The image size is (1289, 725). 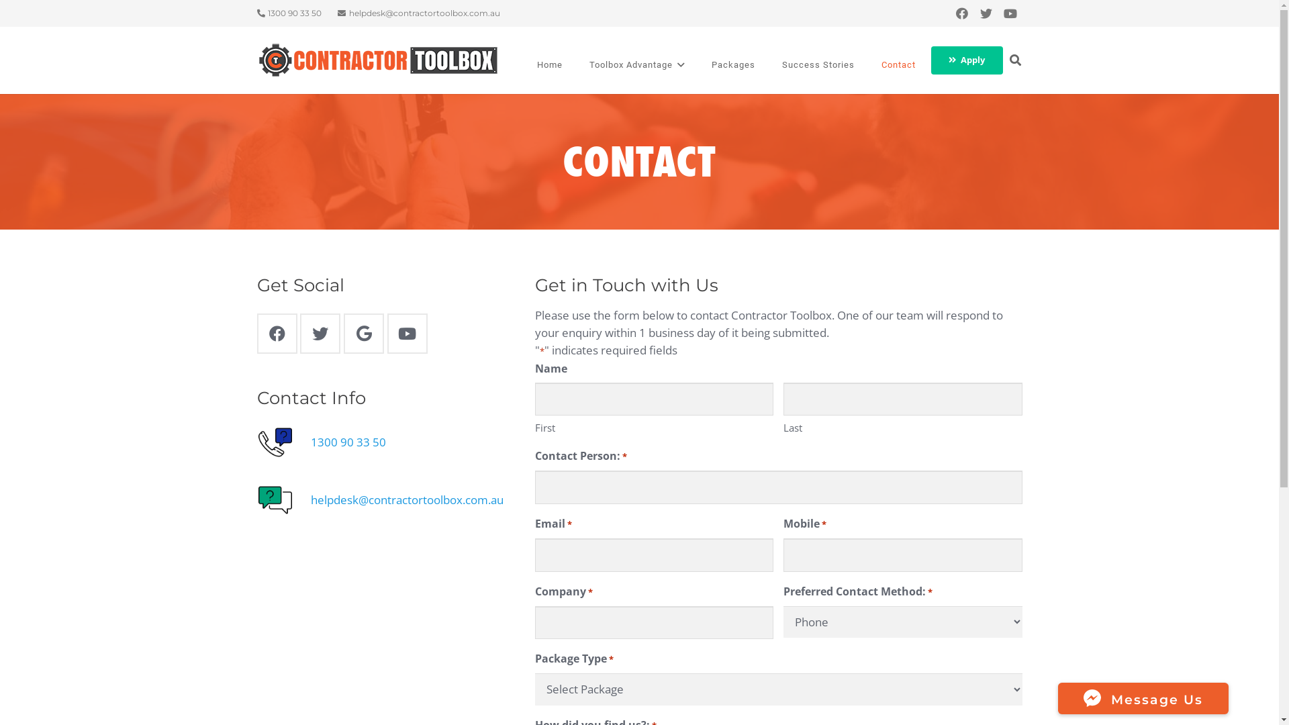 What do you see at coordinates (1143, 698) in the screenshot?
I see `Message Us` at bounding box center [1143, 698].